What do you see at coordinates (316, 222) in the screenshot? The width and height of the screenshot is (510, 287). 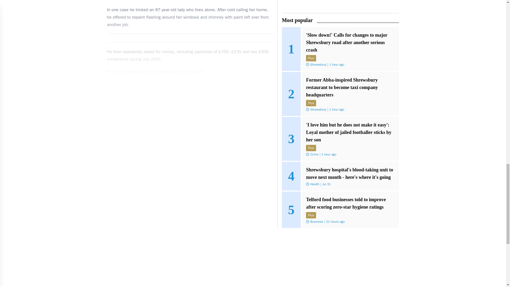 I see `Business` at bounding box center [316, 222].